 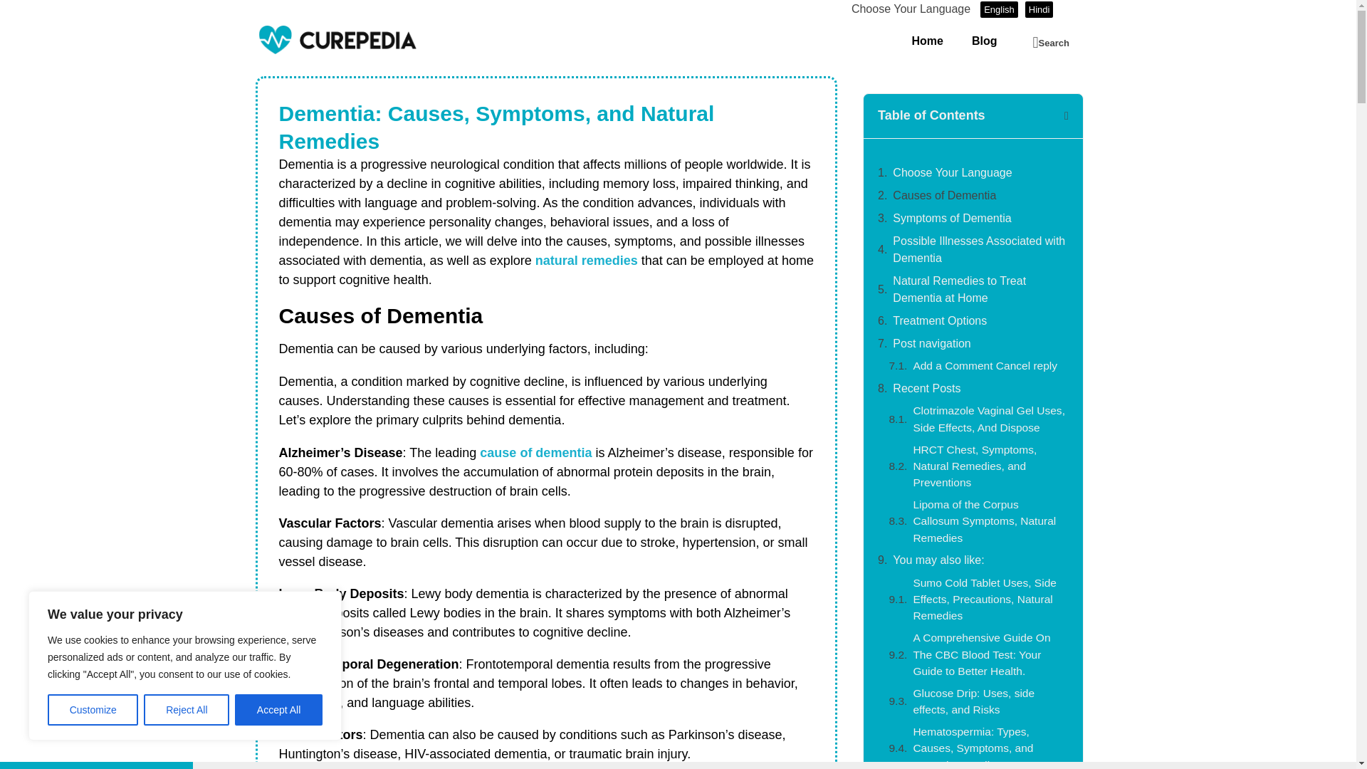 I want to click on Accept All, so click(x=279, y=710).